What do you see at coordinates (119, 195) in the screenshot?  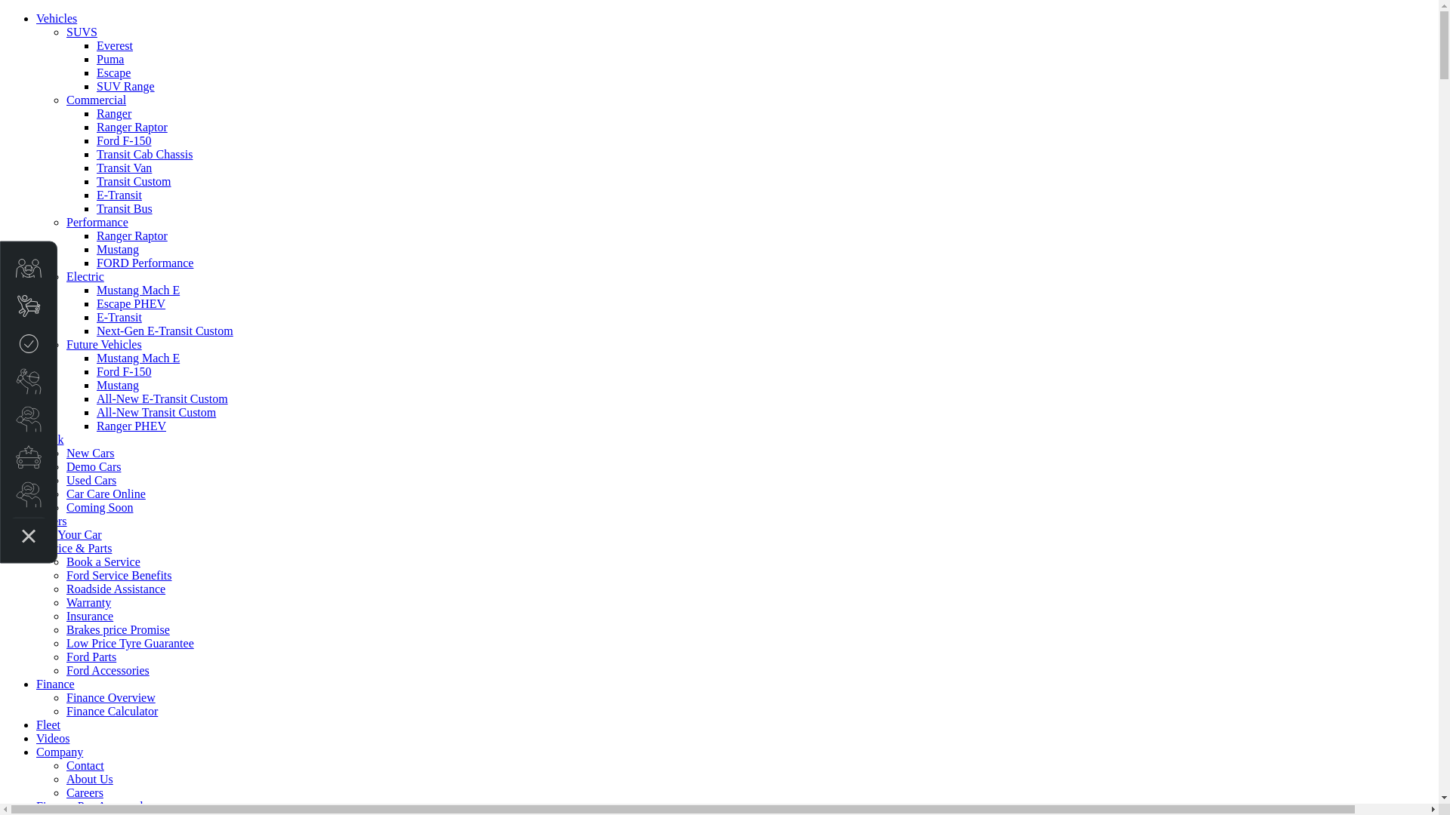 I see `E-Transit` at bounding box center [119, 195].